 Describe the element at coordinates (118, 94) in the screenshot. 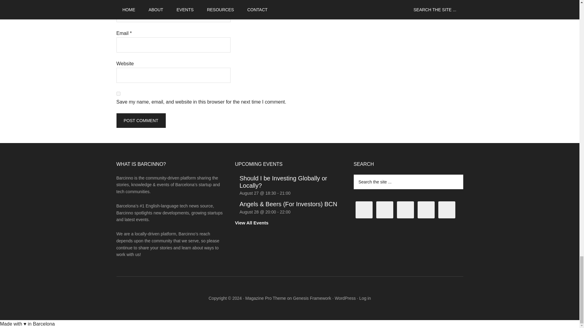

I see `yes` at that location.